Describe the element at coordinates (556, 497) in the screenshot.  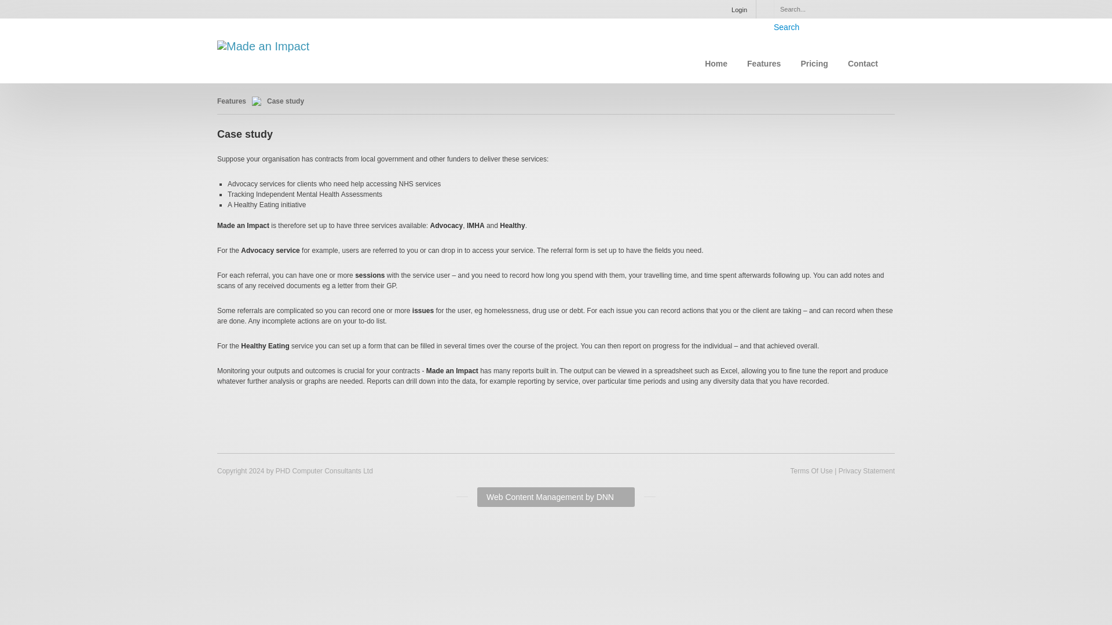
I see `Web Content Management by DNN` at that location.